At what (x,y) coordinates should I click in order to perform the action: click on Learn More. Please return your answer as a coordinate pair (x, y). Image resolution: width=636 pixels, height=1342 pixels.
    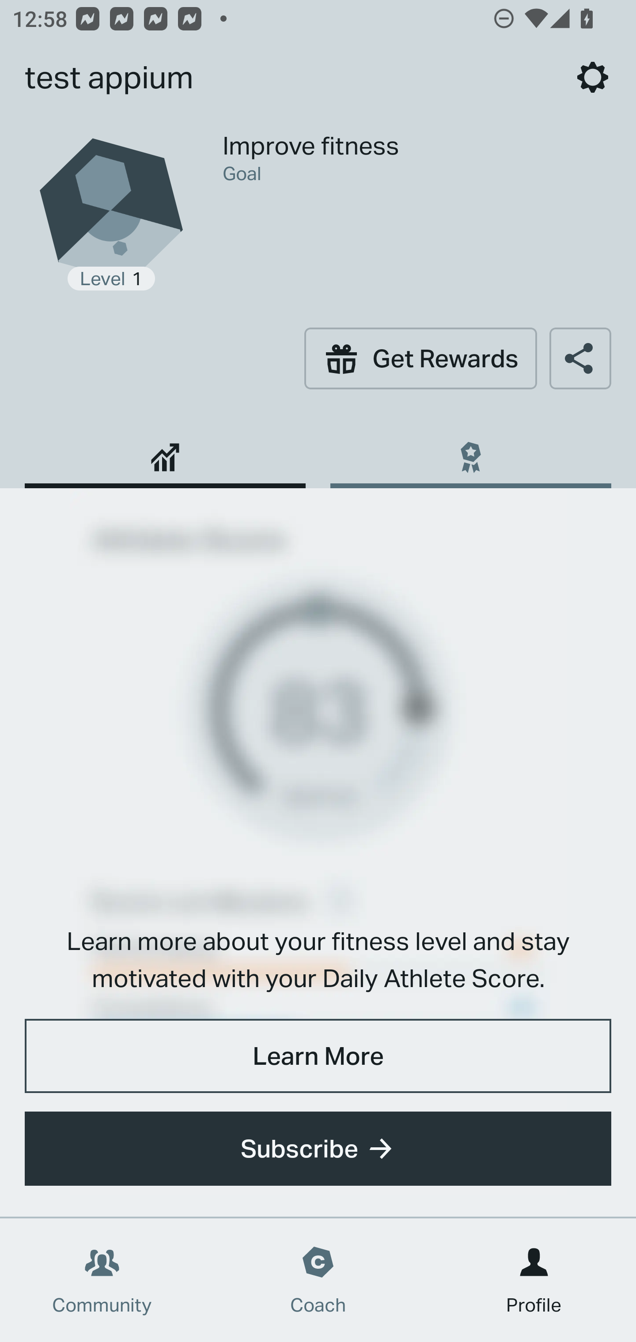
    Looking at the image, I should click on (318, 1055).